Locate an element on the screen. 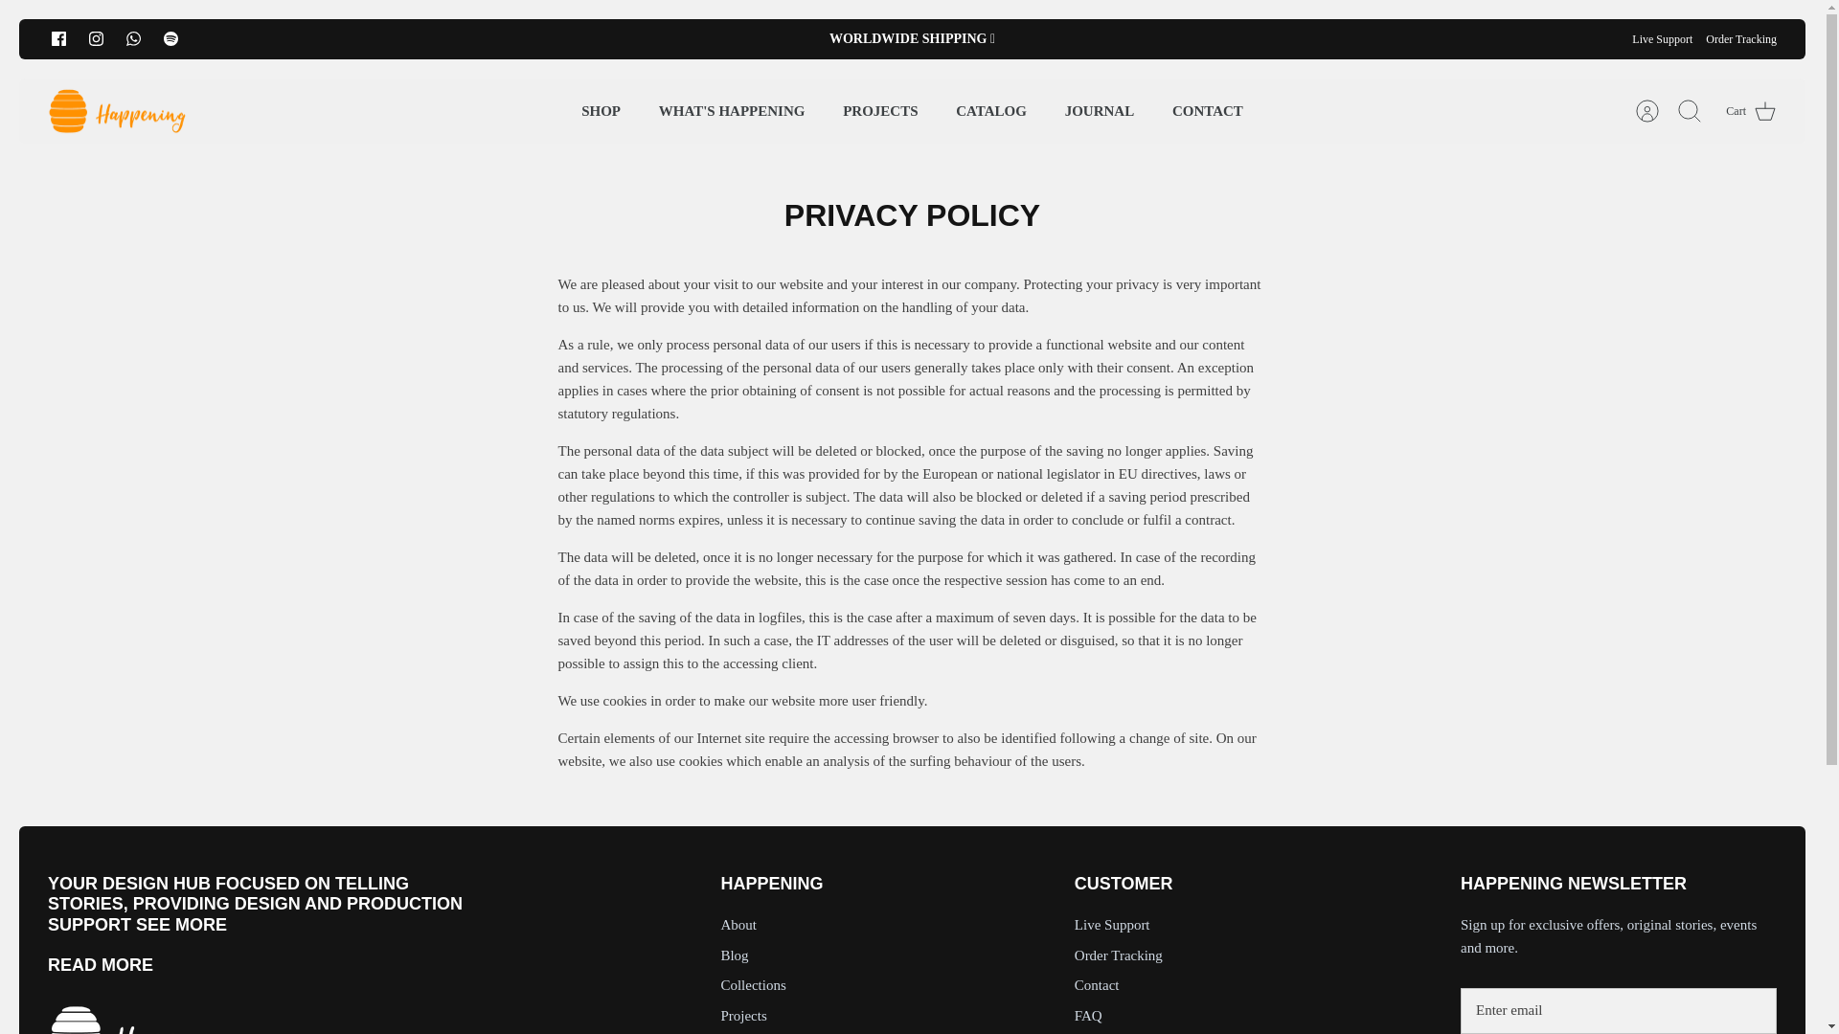 This screenshot has width=1839, height=1034. Cart is located at coordinates (1743, 111).